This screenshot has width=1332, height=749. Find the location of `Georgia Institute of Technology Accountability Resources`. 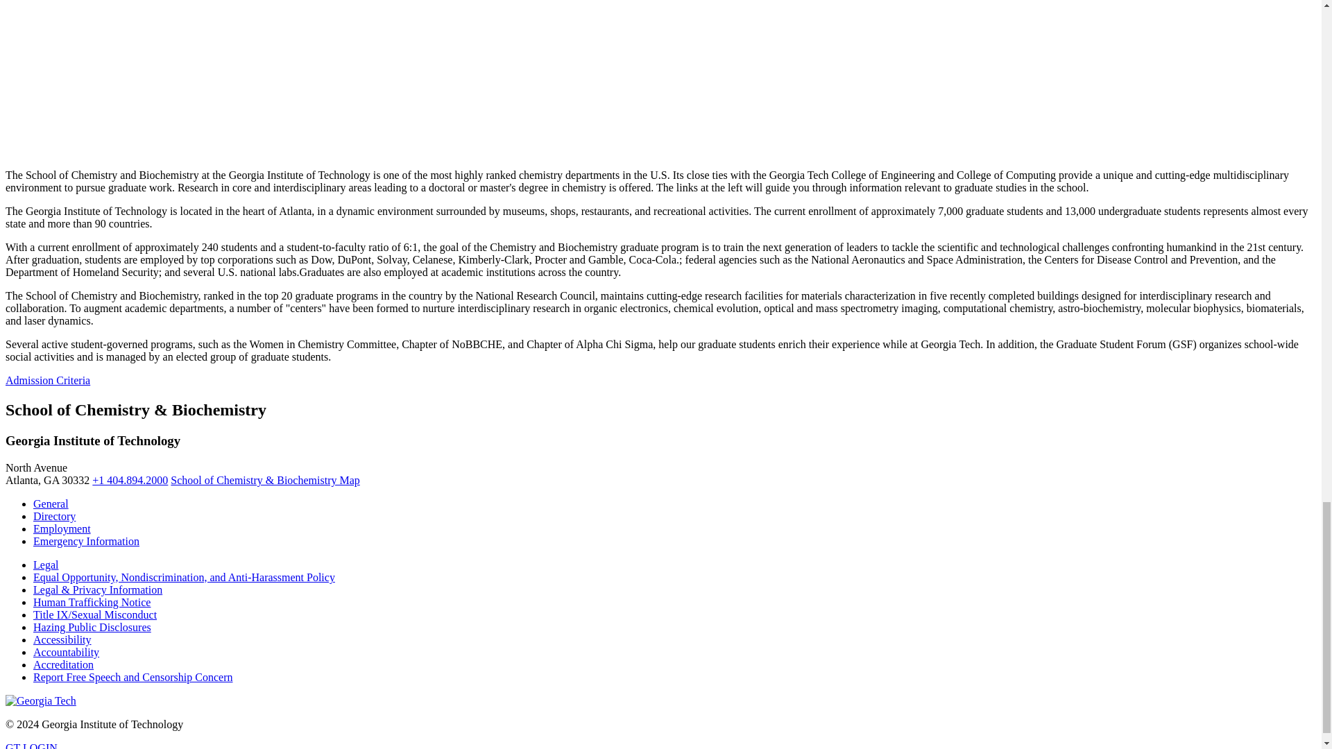

Georgia Institute of Technology Accountability Resources is located at coordinates (66, 652).